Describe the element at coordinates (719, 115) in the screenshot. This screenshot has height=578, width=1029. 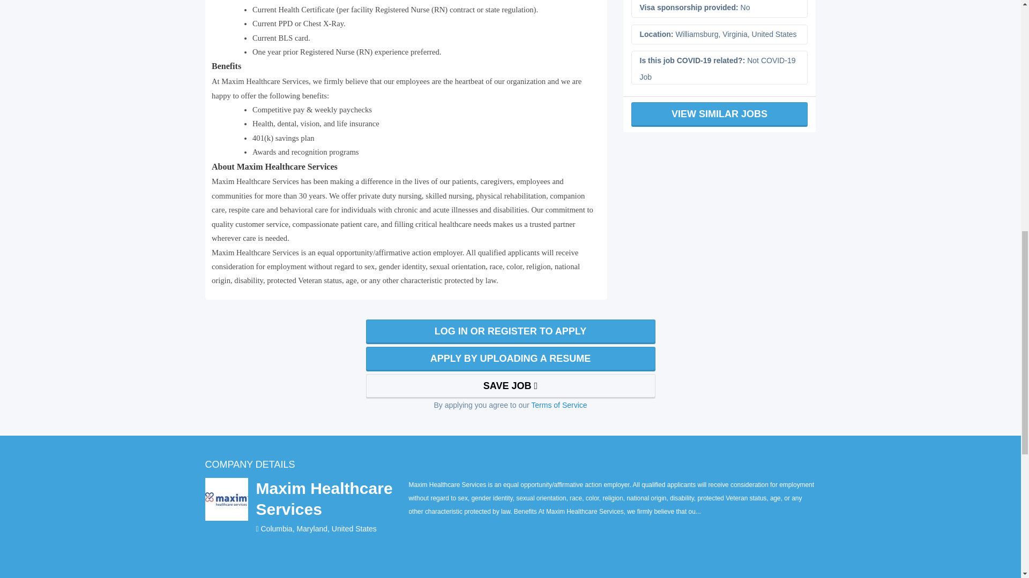
I see `VIEW SIMILAR JOBS` at that location.